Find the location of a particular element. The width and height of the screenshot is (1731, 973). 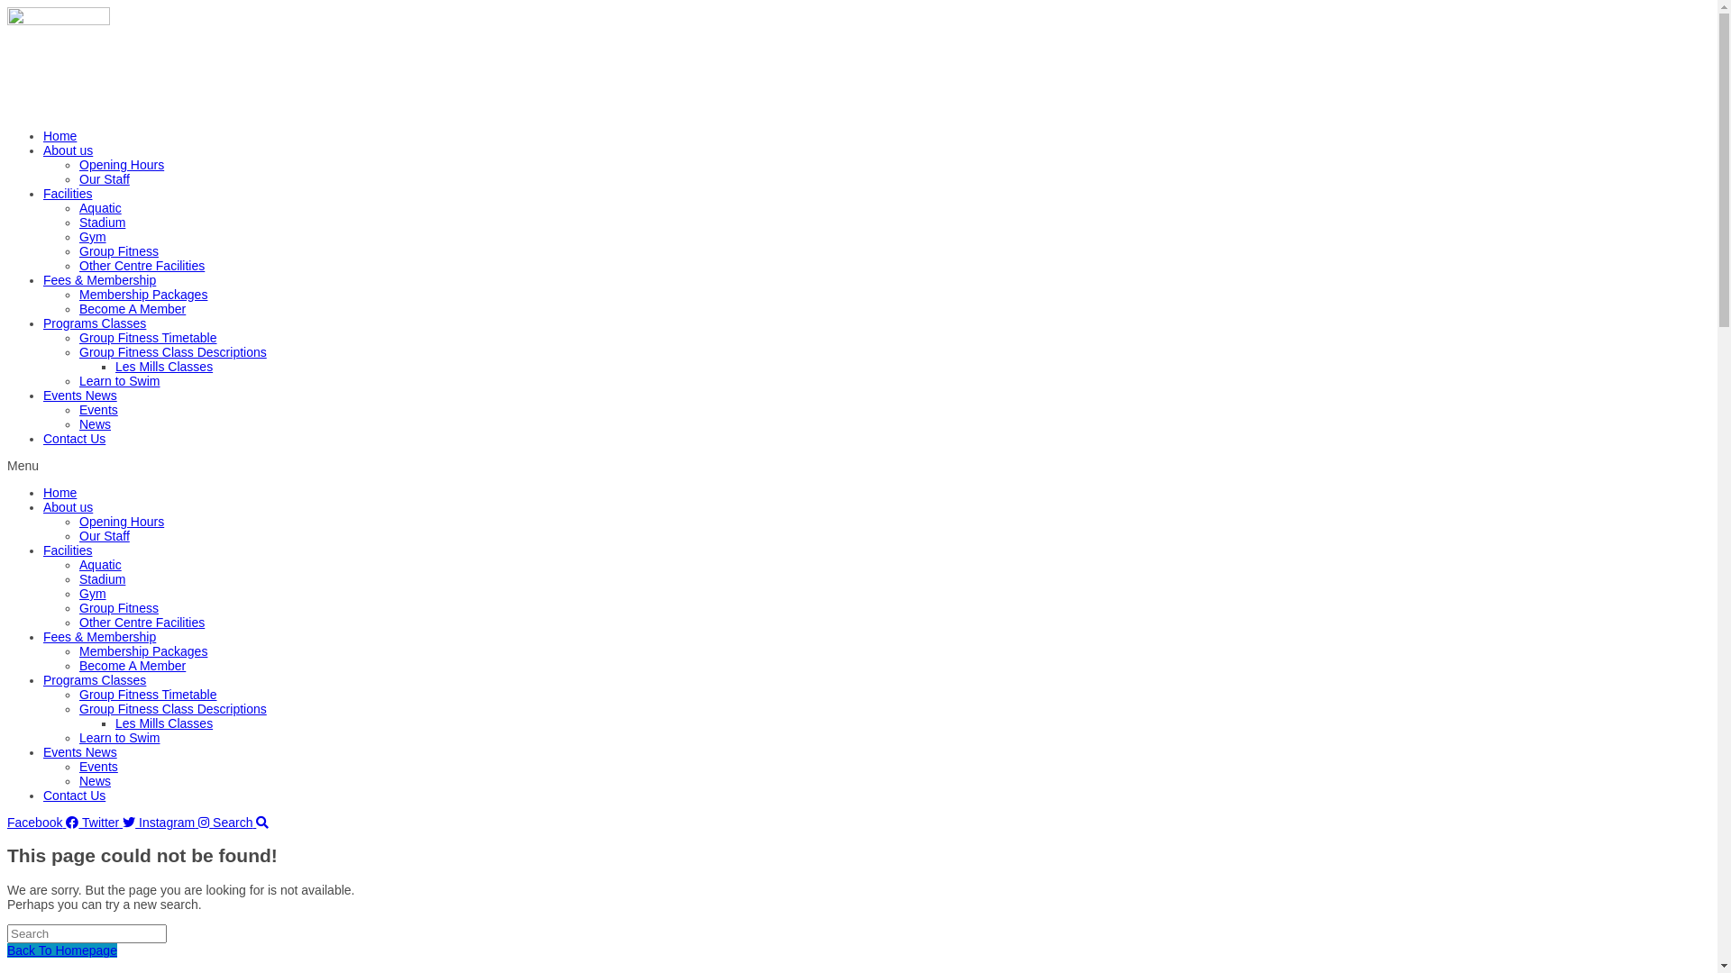

Events News is located at coordinates (80, 395).